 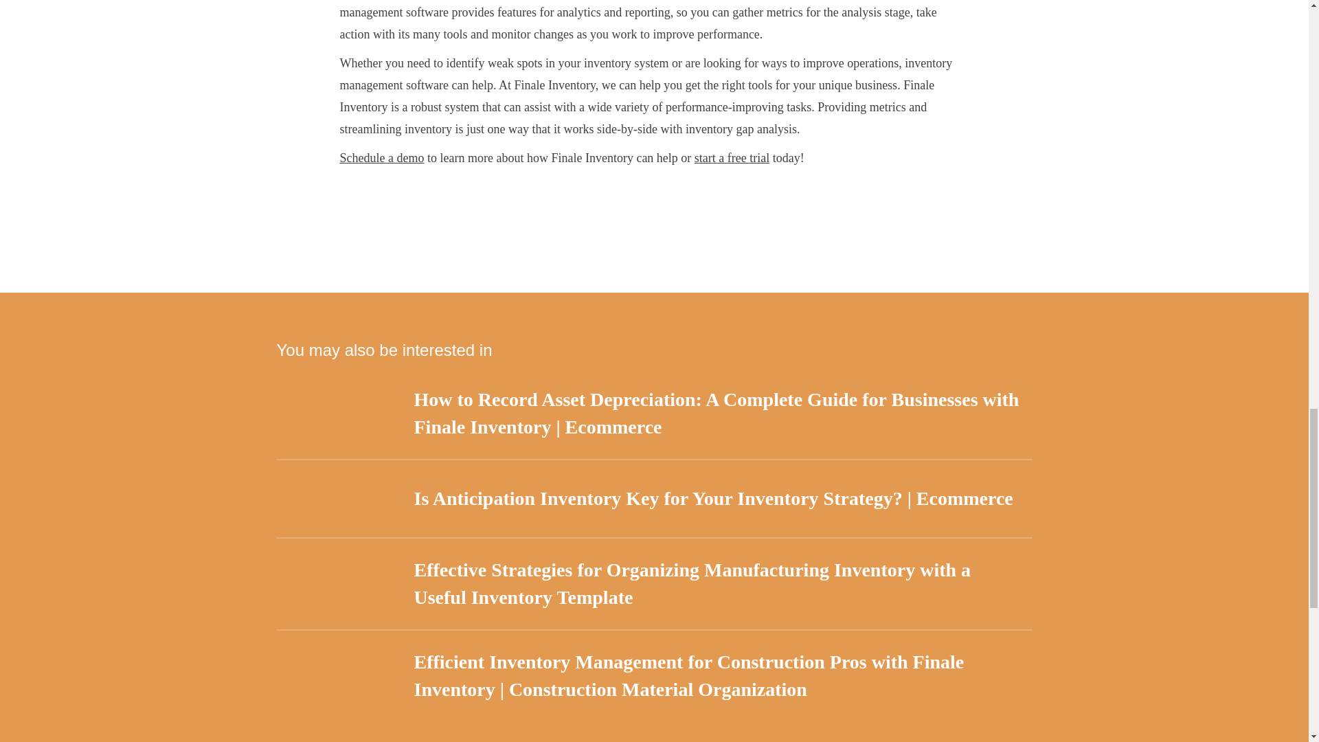 What do you see at coordinates (732, 158) in the screenshot?
I see `start a free trial` at bounding box center [732, 158].